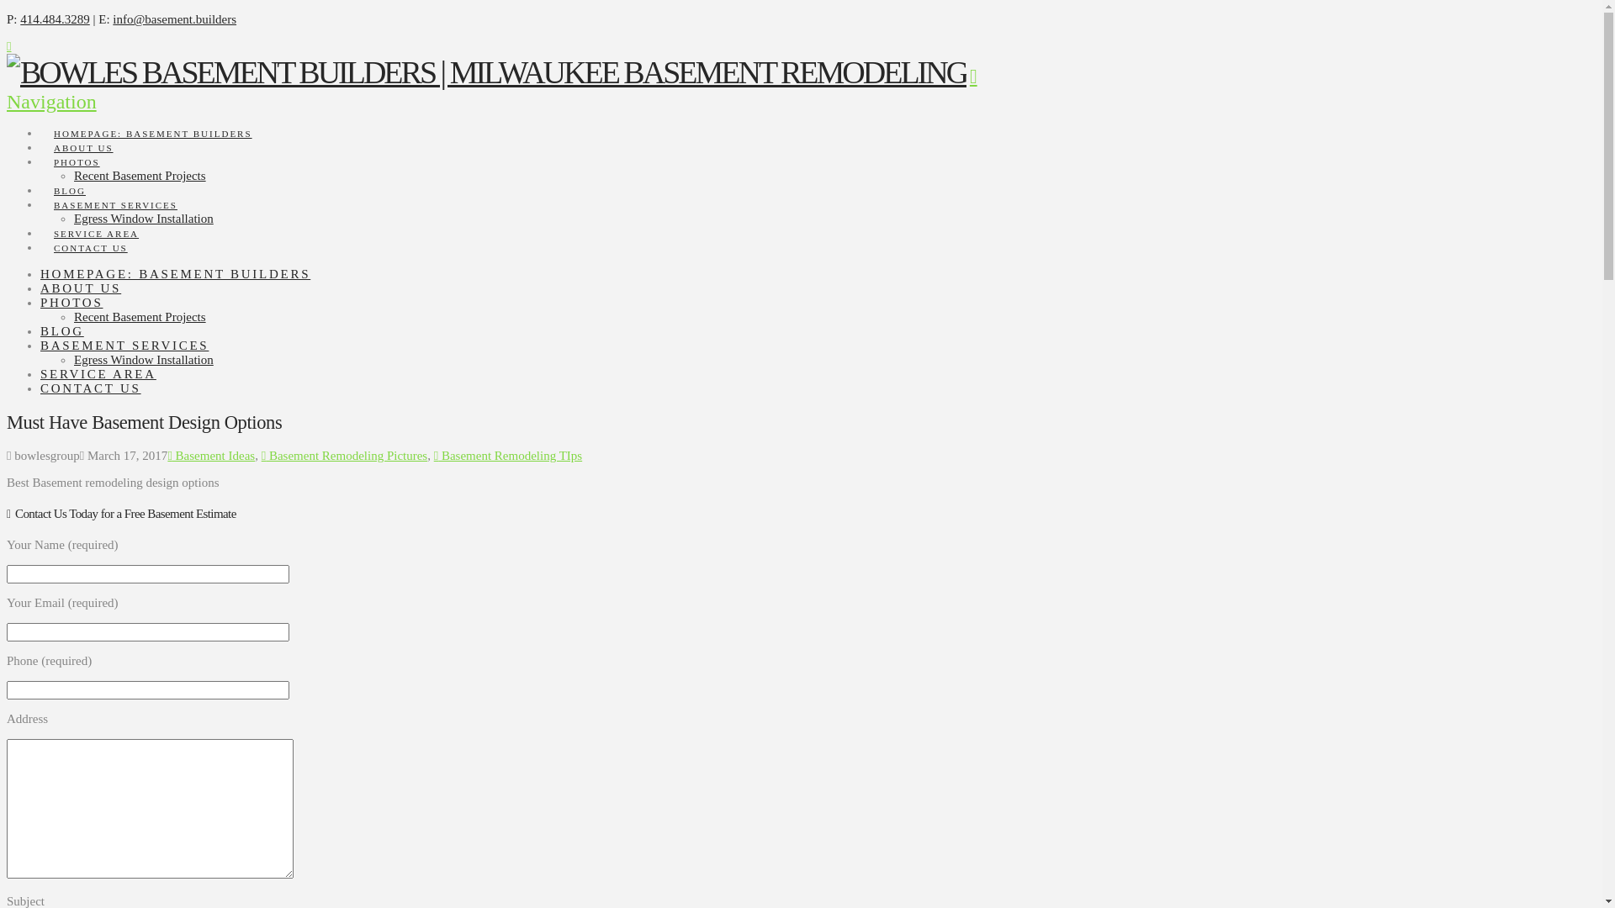  What do you see at coordinates (82, 133) in the screenshot?
I see `ABOUT US` at bounding box center [82, 133].